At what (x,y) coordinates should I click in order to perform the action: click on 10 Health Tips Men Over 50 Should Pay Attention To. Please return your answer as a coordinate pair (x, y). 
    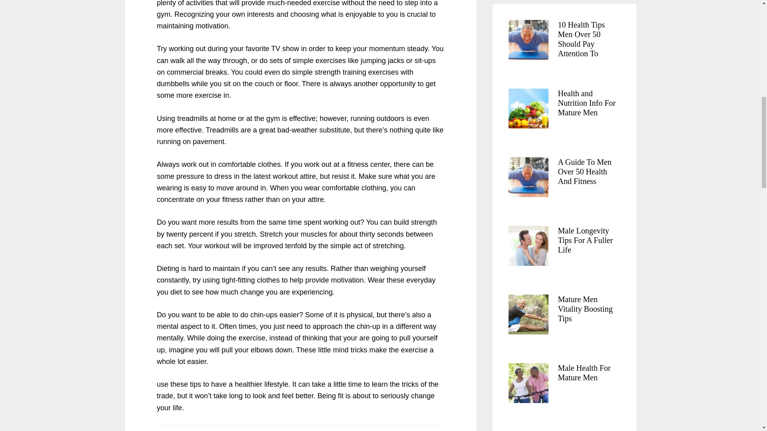
    Looking at the image, I should click on (581, 39).